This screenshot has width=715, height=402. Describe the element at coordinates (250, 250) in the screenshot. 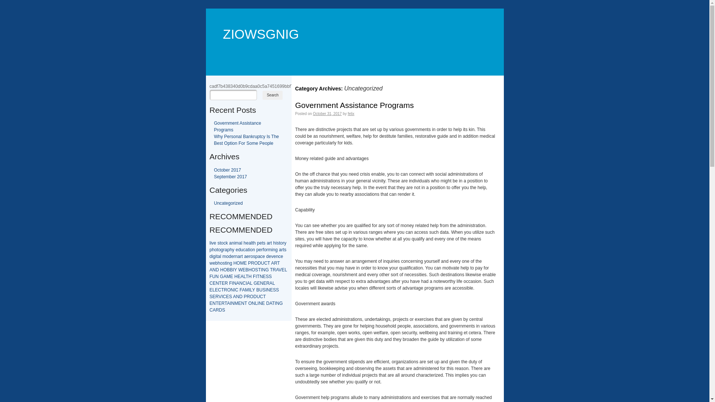

I see `i` at that location.